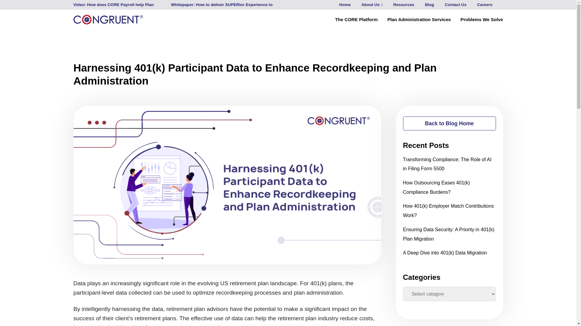 The image size is (581, 326). I want to click on Home, so click(345, 5).